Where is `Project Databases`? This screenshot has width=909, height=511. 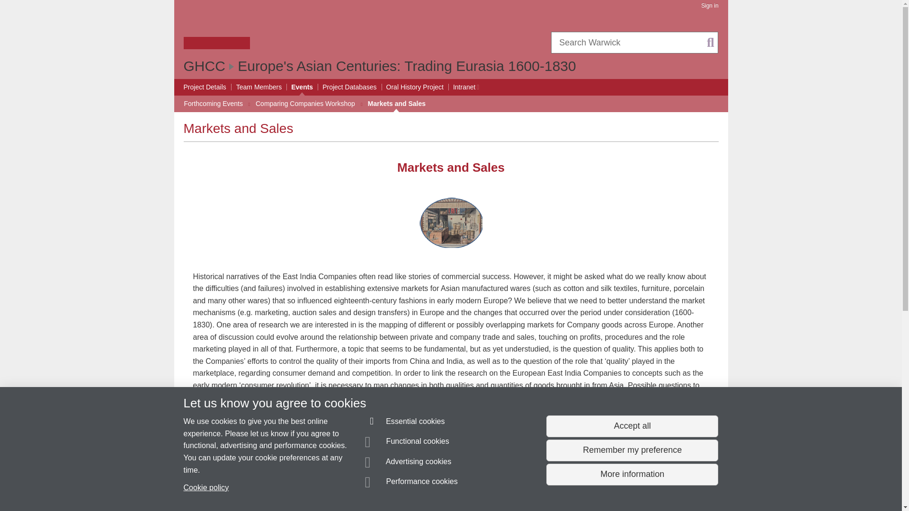
Project Databases is located at coordinates (349, 87).